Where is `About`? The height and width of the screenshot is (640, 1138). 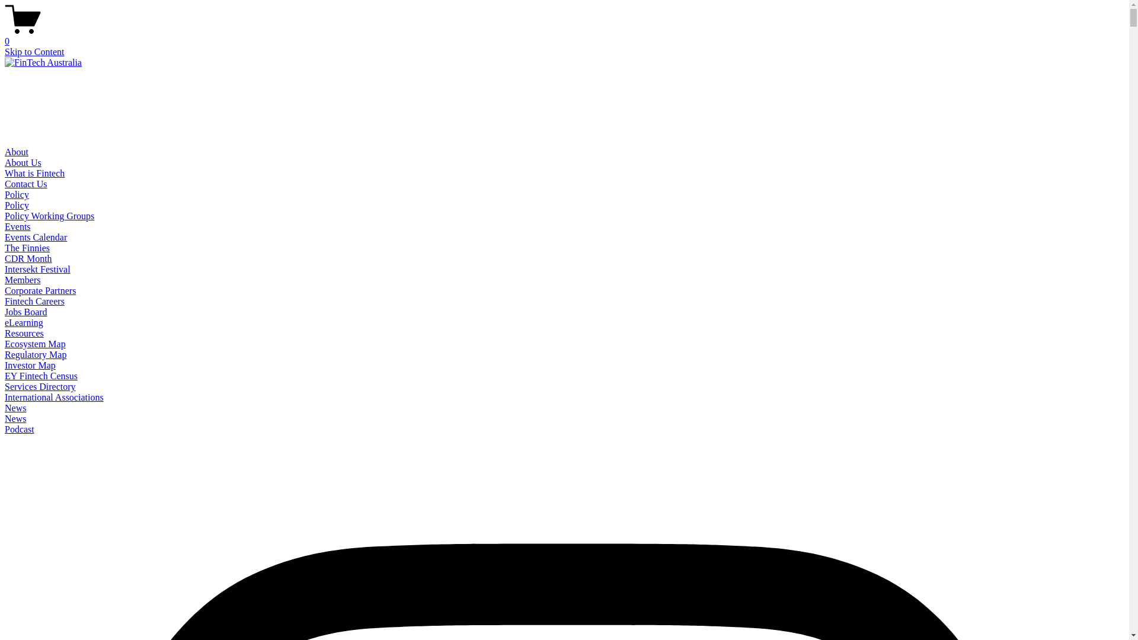 About is located at coordinates (17, 152).